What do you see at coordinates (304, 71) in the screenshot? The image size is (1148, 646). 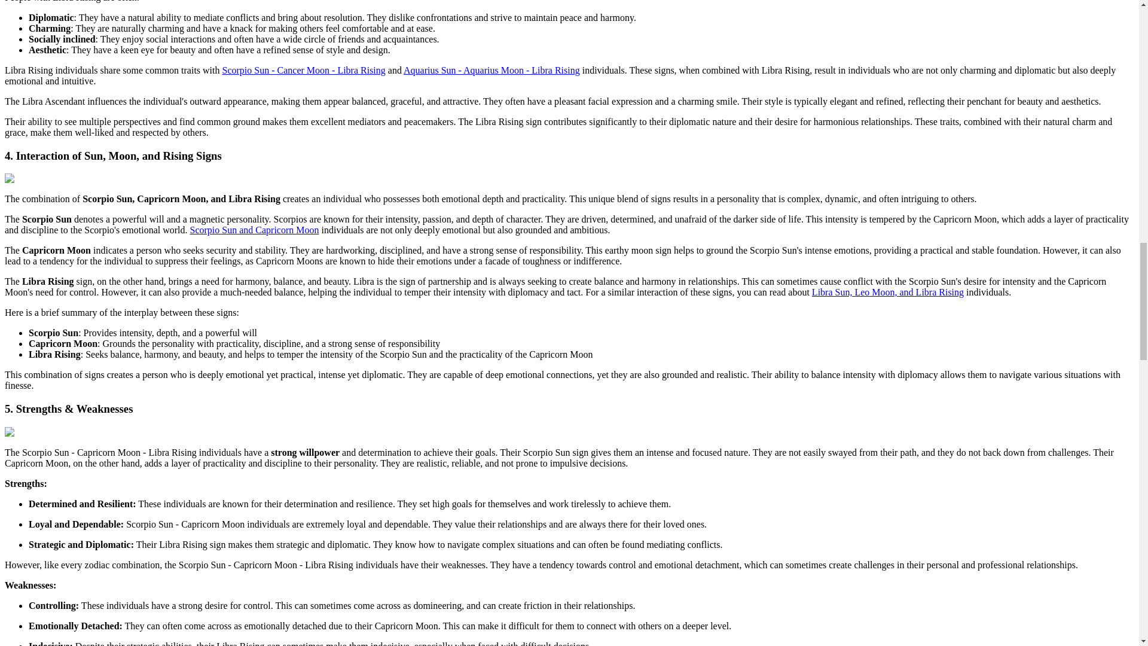 I see `Scorpio Sun - Cancer Moon - Libra Rising` at bounding box center [304, 71].